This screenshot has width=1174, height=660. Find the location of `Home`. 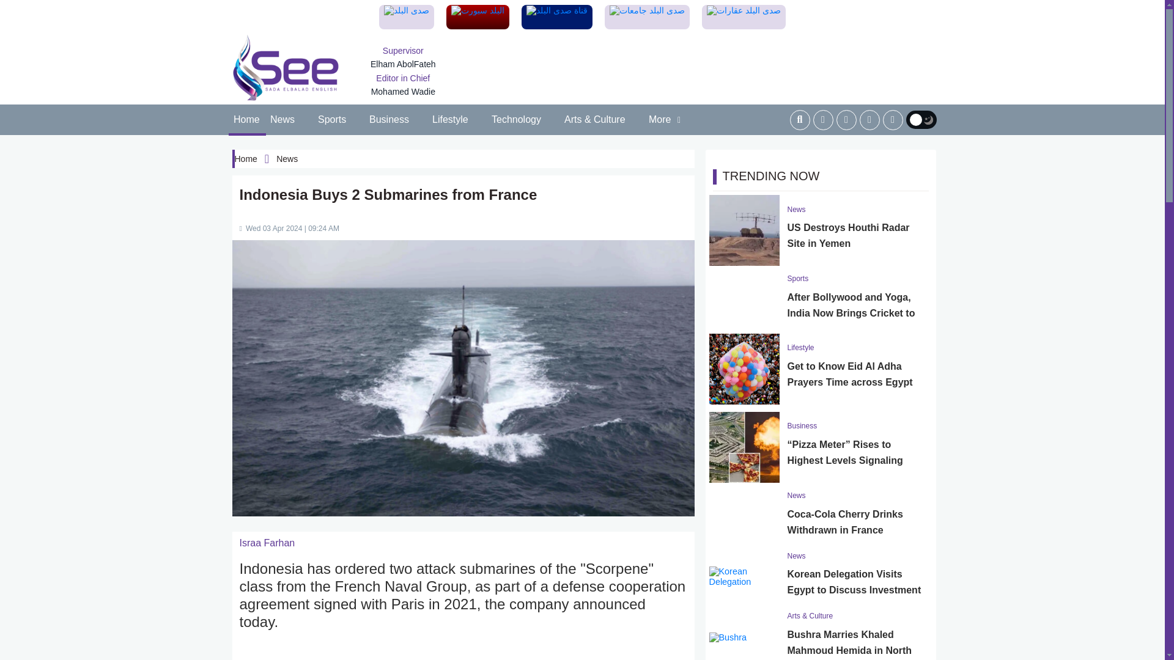

Home is located at coordinates (247, 120).